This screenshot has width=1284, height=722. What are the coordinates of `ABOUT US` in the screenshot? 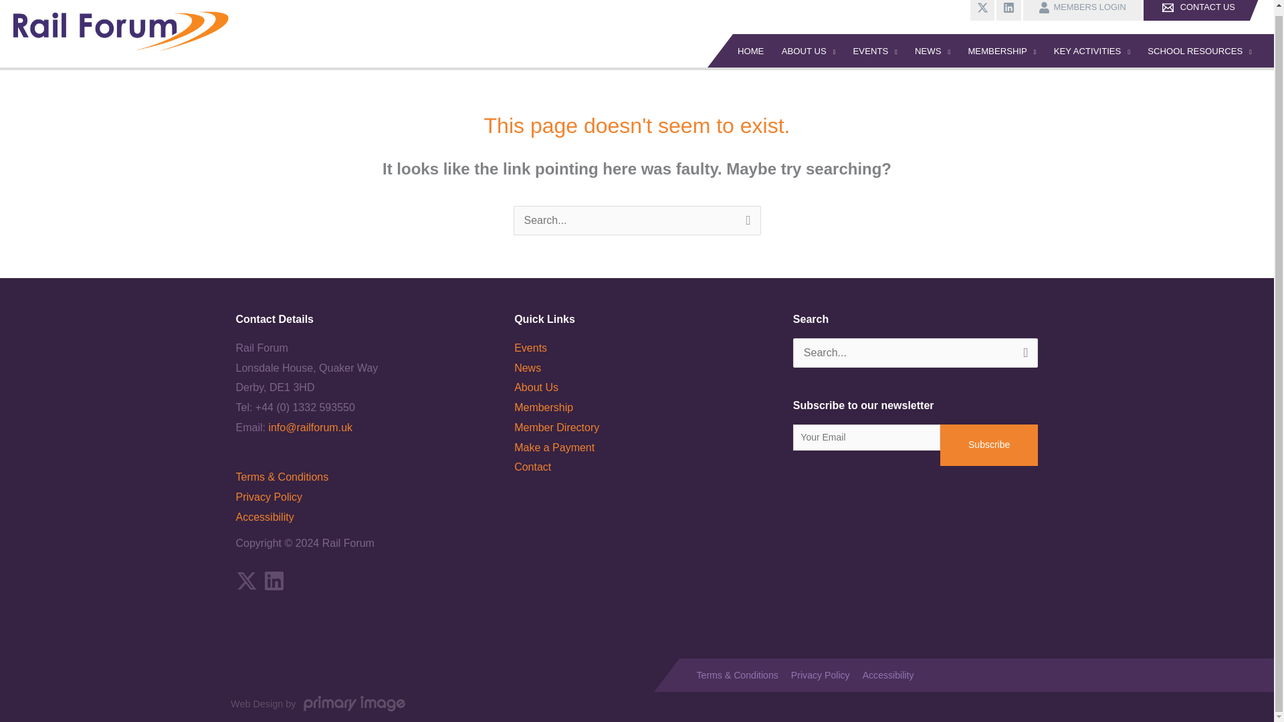 It's located at (809, 51).